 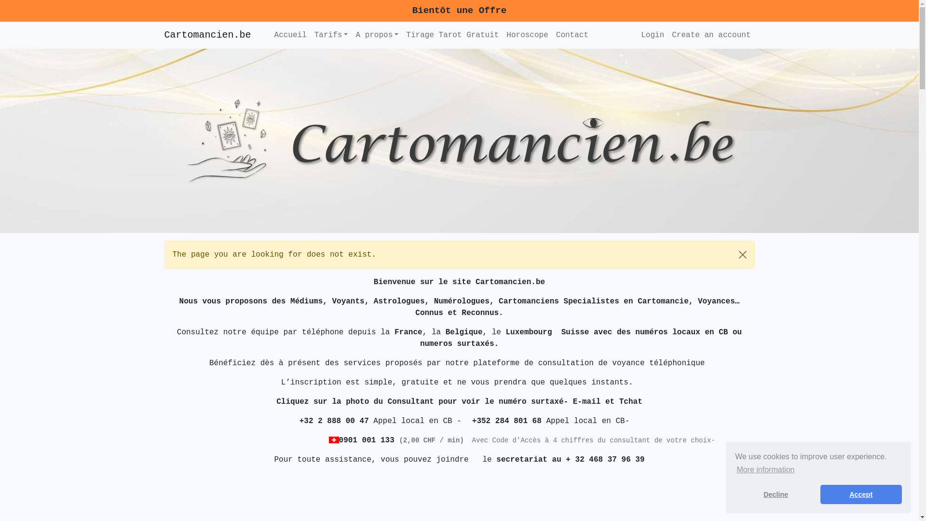 What do you see at coordinates (290, 35) in the screenshot?
I see `Accueil` at bounding box center [290, 35].